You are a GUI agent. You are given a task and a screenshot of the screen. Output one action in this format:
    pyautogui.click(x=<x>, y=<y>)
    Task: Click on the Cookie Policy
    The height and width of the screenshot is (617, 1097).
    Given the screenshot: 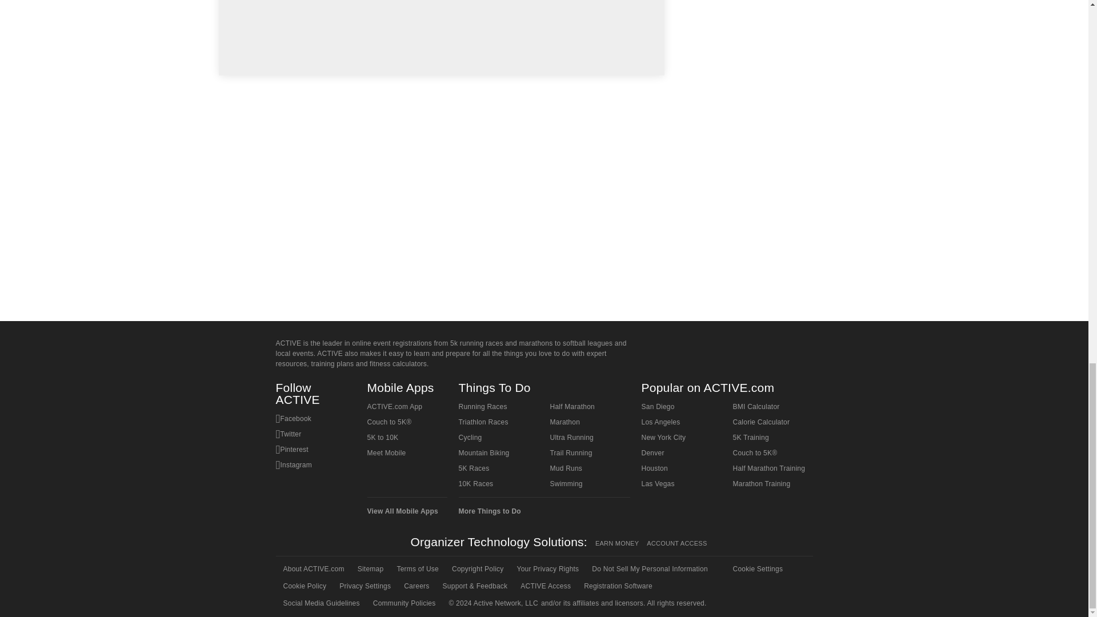 What is the action you would take?
    pyautogui.click(x=303, y=586)
    